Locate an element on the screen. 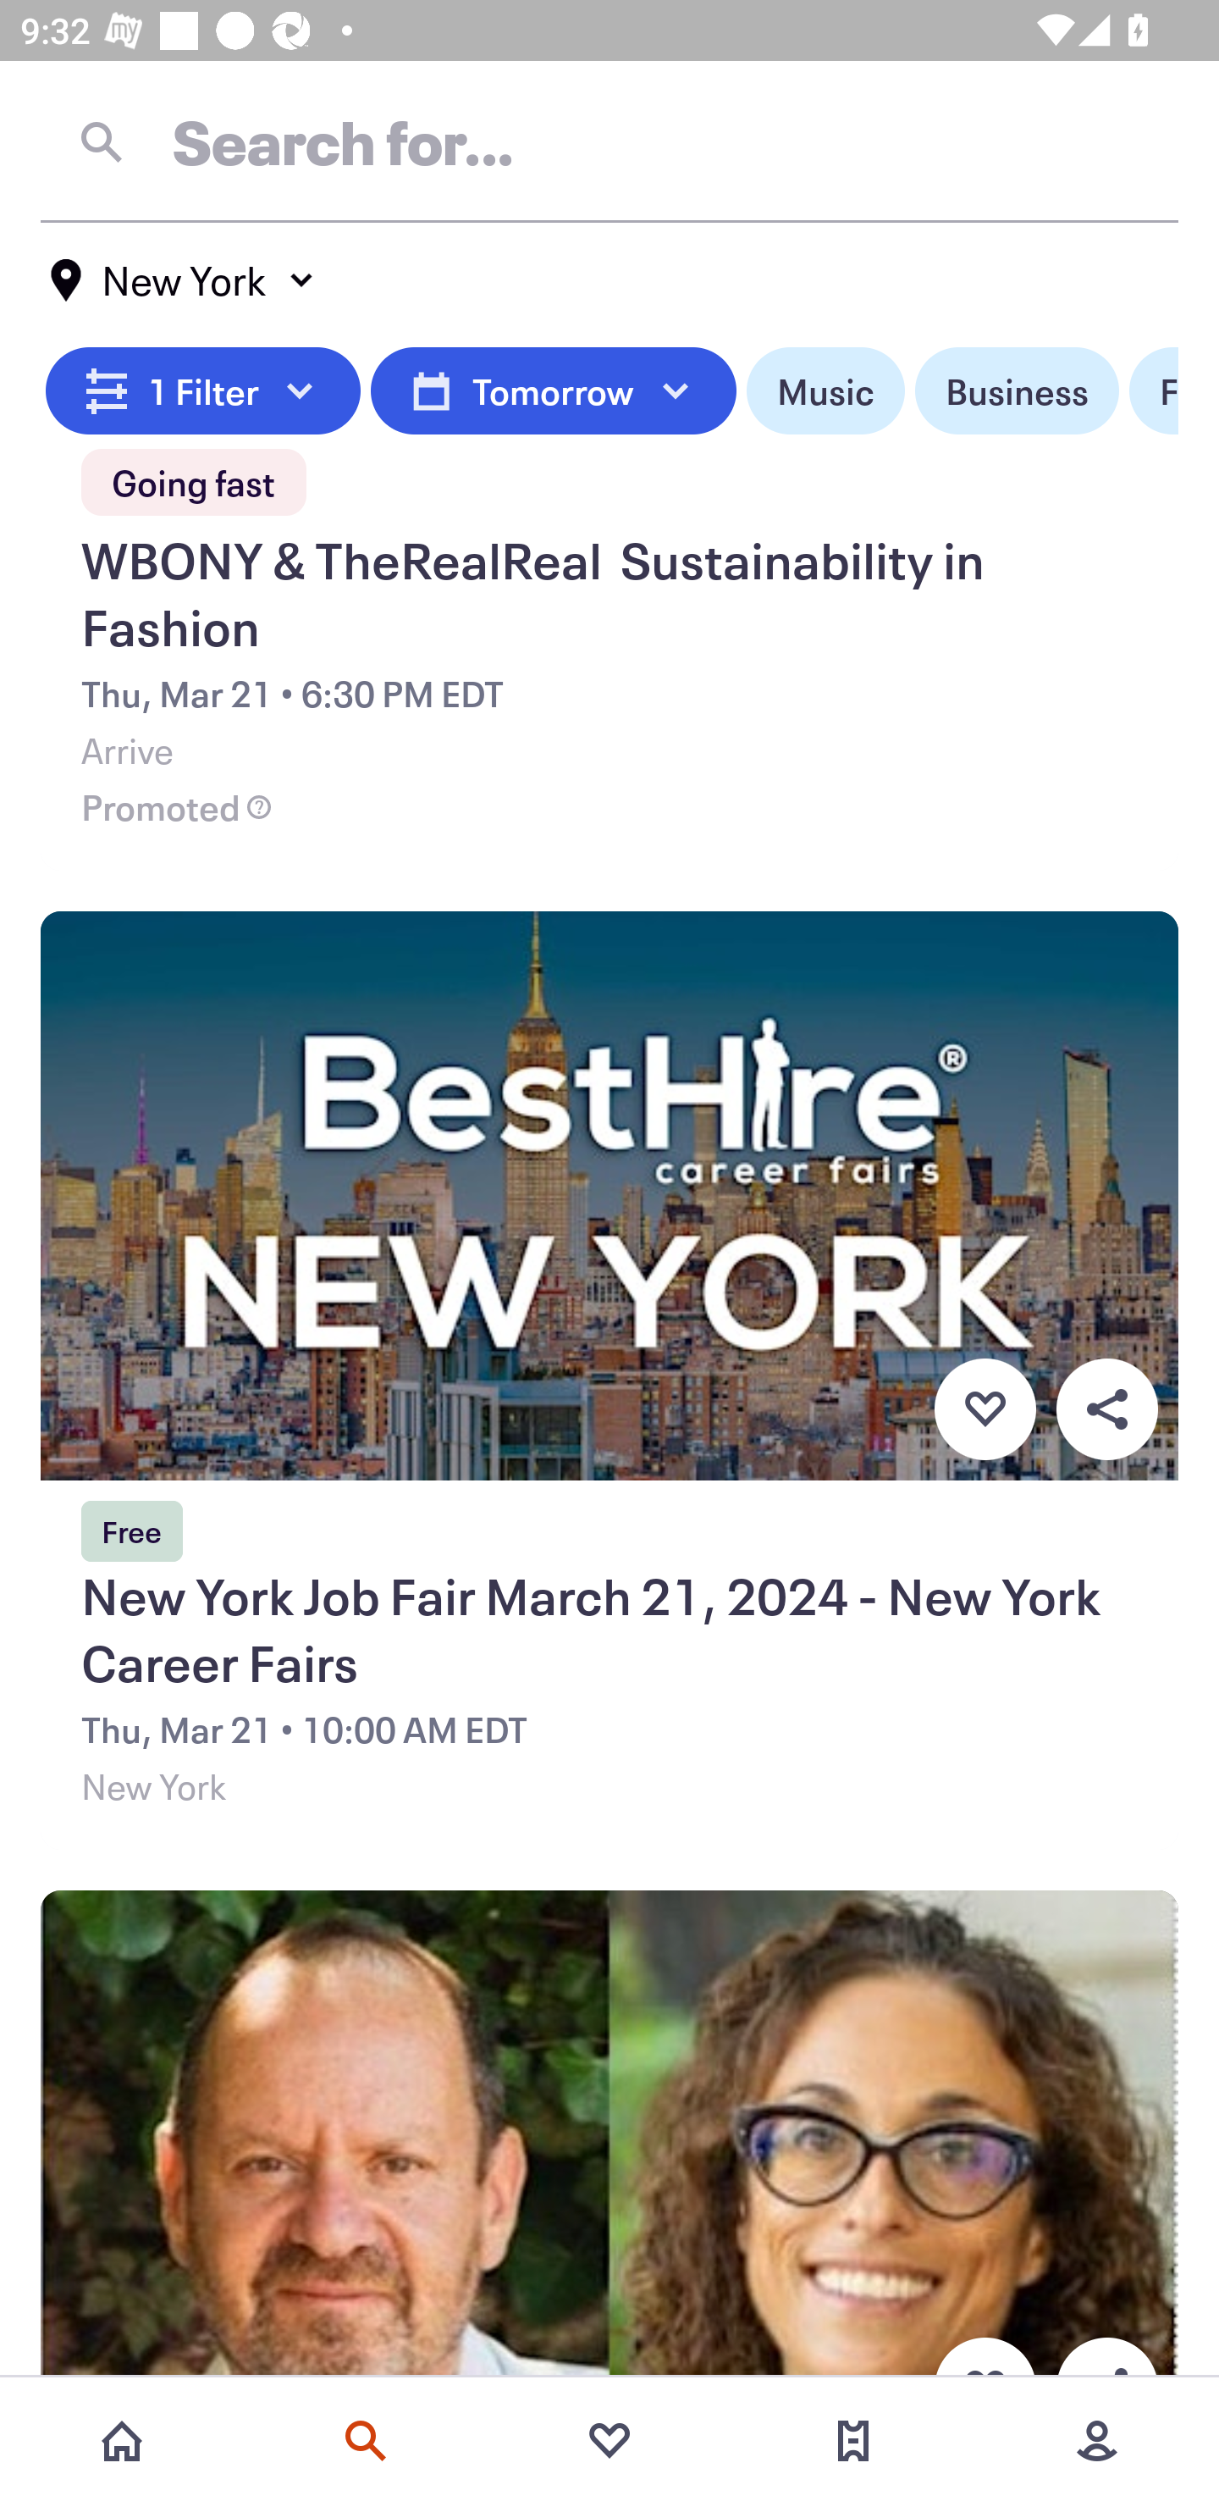 This screenshot has width=1219, height=2507. Overflow menu button is located at coordinates (1106, 1408).